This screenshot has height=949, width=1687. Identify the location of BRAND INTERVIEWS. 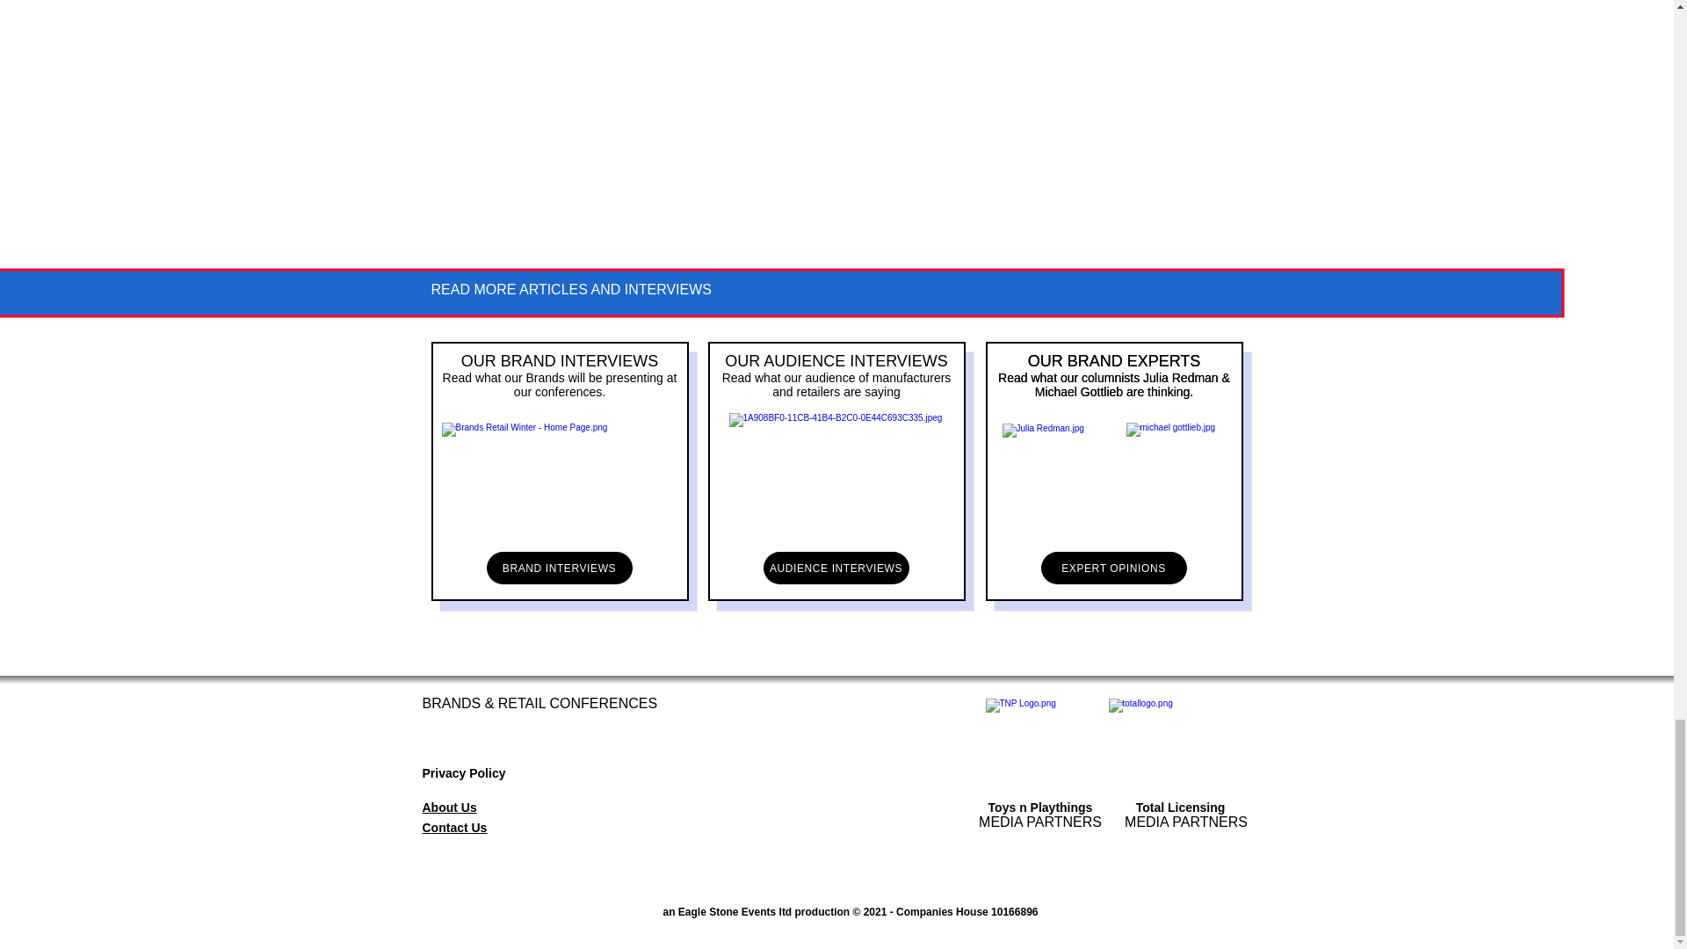
(560, 568).